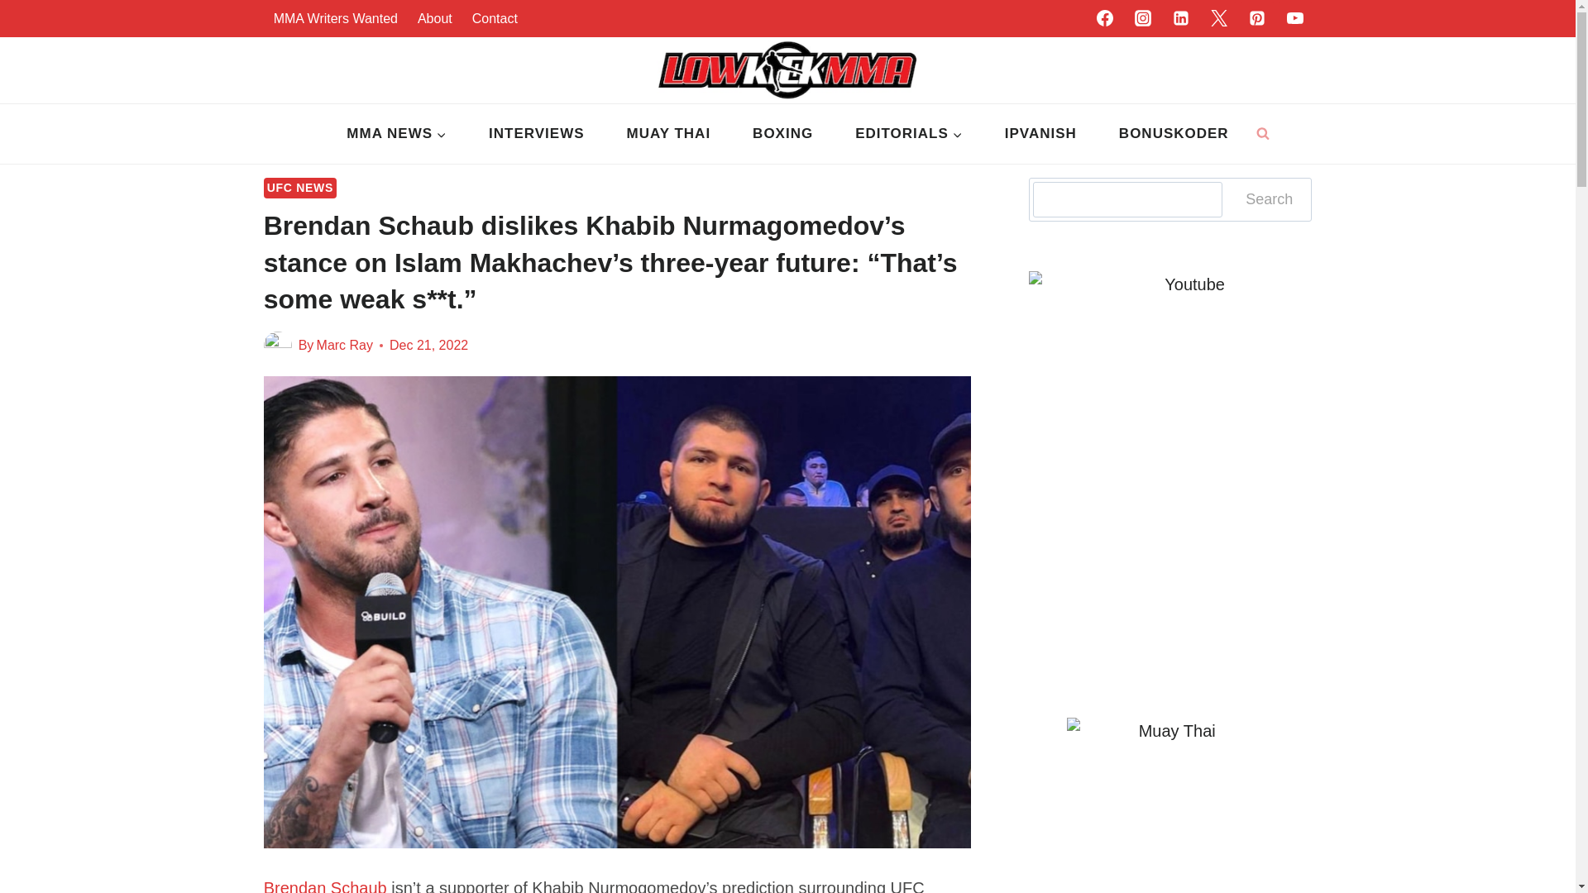 The image size is (1588, 893). Describe the element at coordinates (536, 134) in the screenshot. I see `INTERVIEWS` at that location.